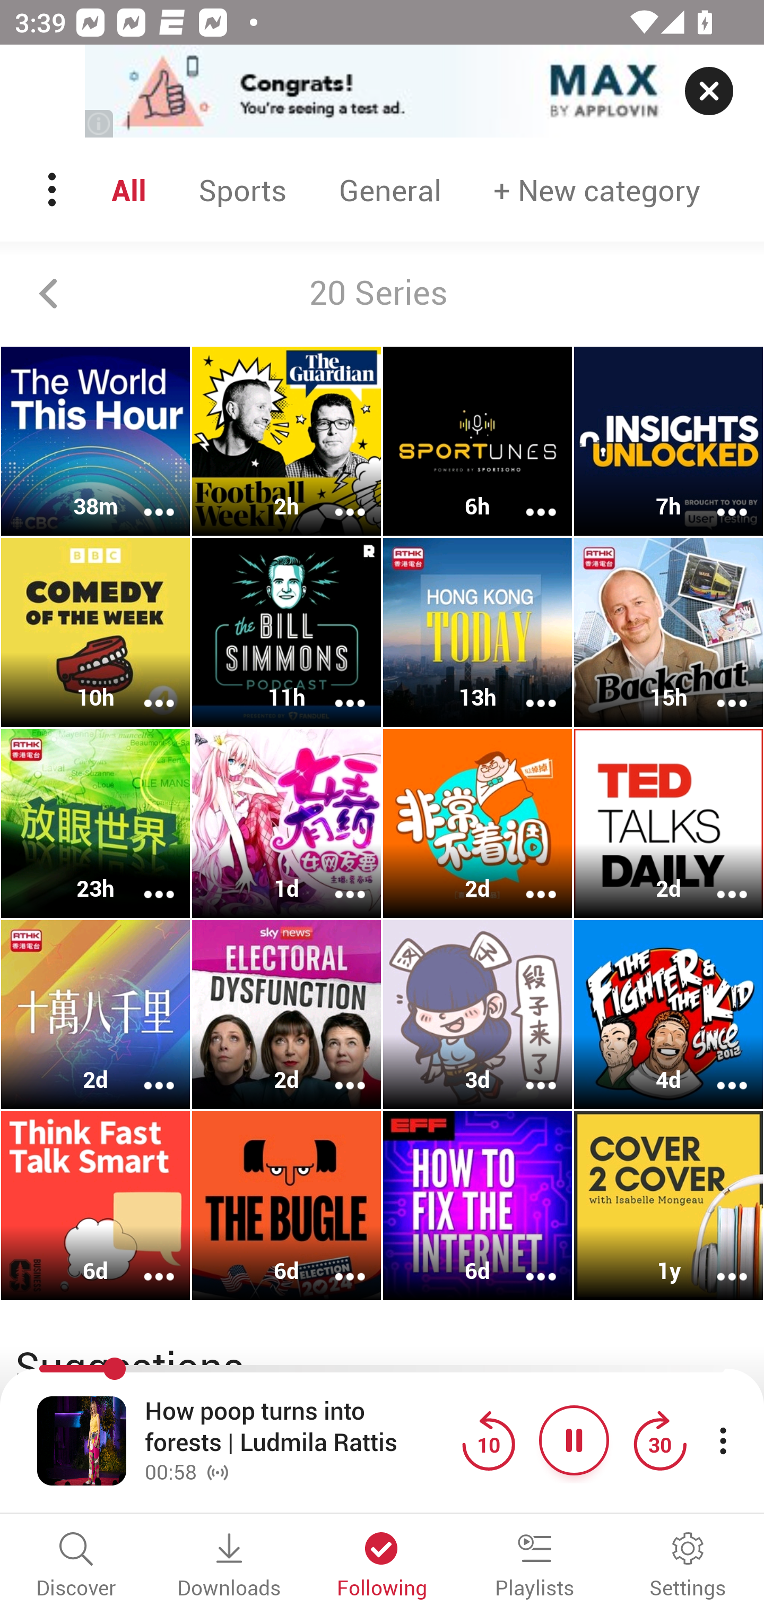 This screenshot has width=764, height=1614. I want to click on Insights Unlocked 7h More options More options, so click(668, 441).